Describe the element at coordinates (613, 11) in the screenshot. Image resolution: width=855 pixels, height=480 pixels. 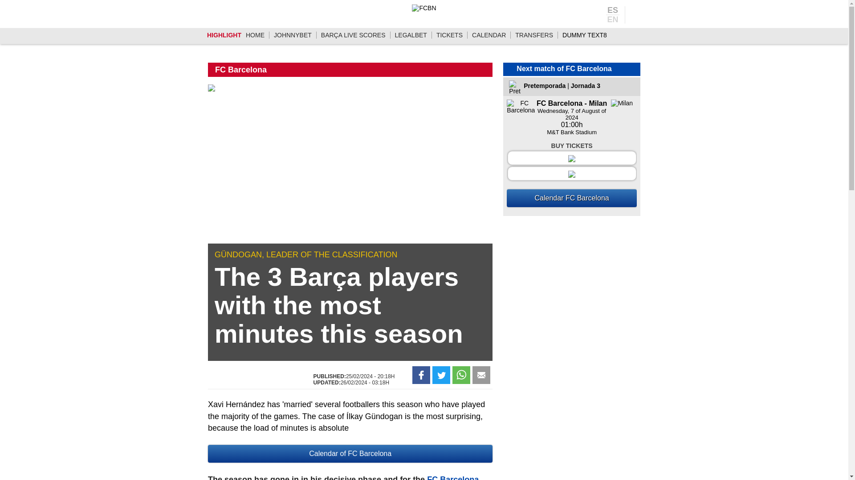
I see `Castellano` at that location.